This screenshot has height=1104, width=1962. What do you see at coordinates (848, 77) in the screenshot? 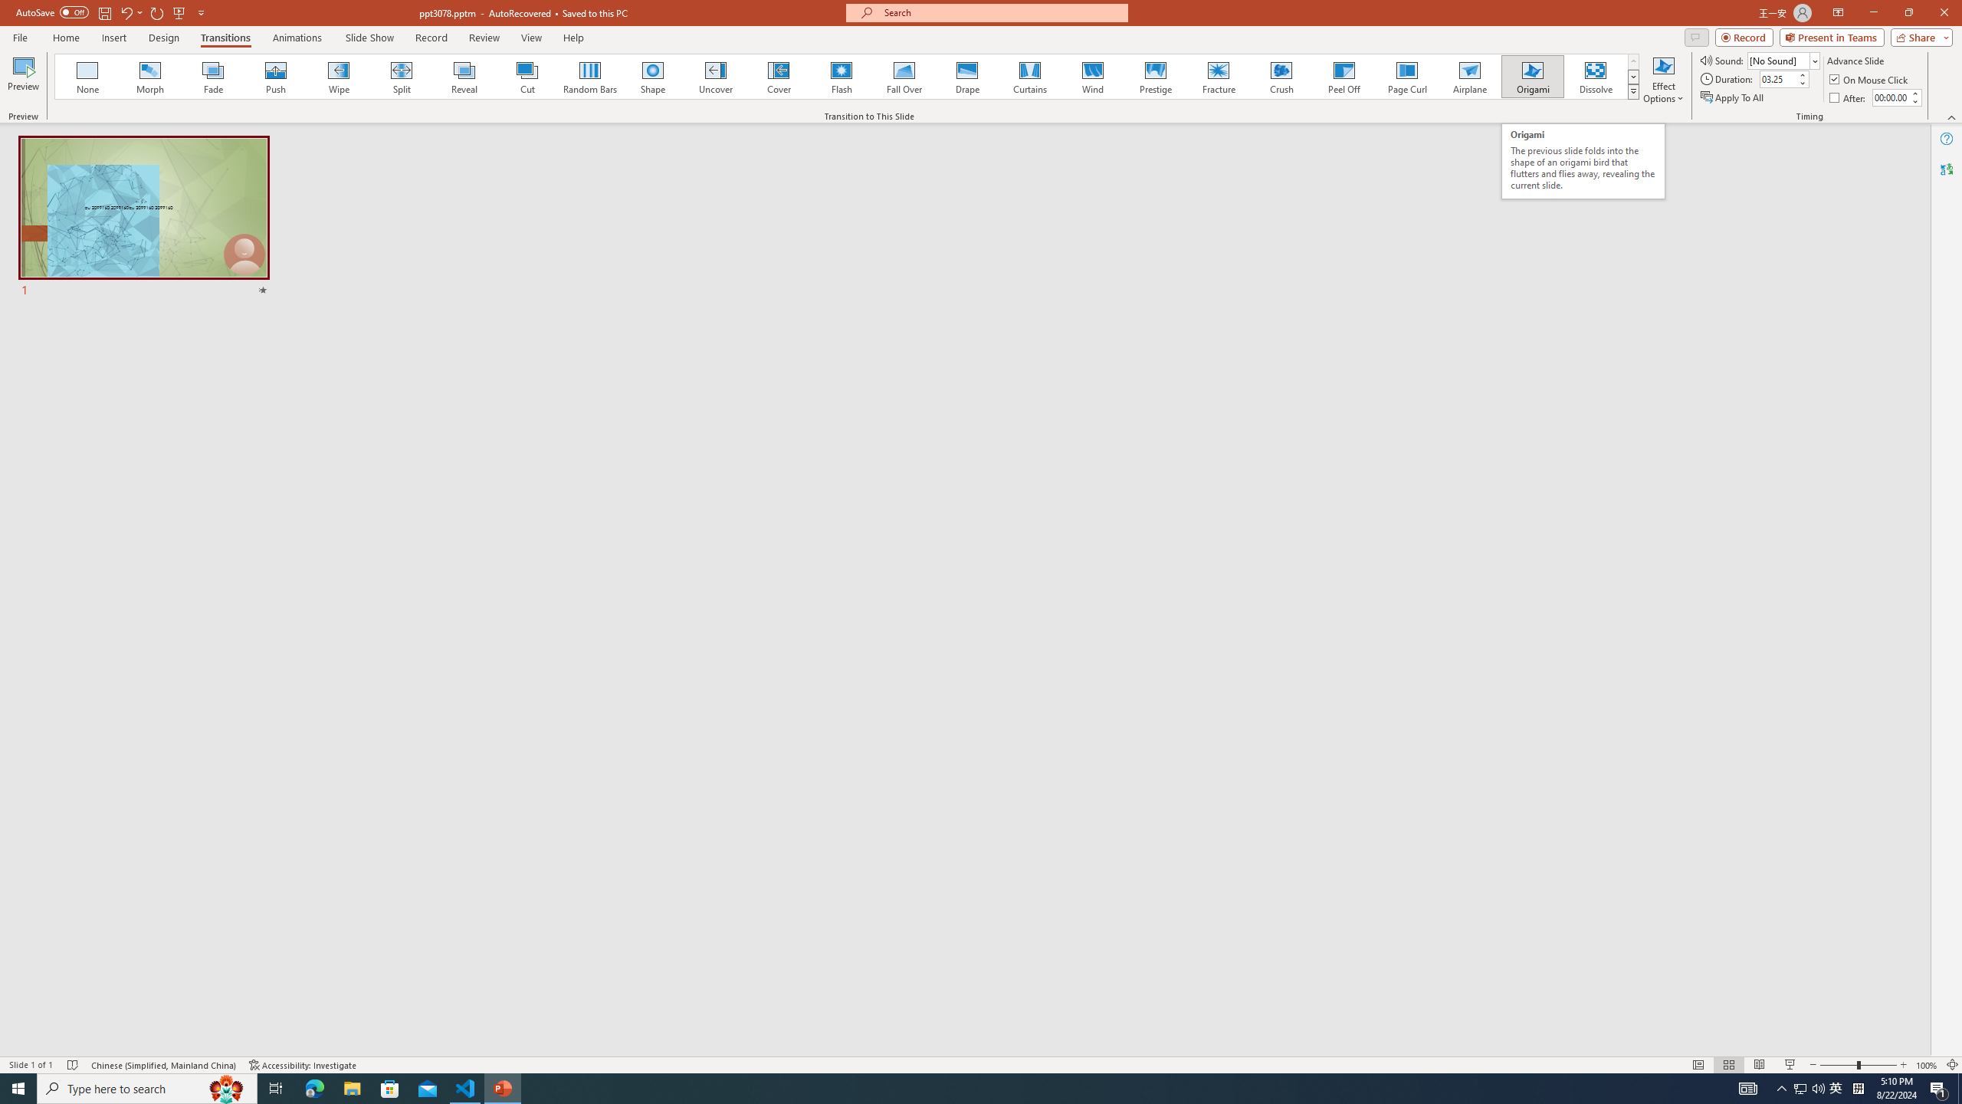
I see `AutomationID: AnimationTransitionGallery` at bounding box center [848, 77].